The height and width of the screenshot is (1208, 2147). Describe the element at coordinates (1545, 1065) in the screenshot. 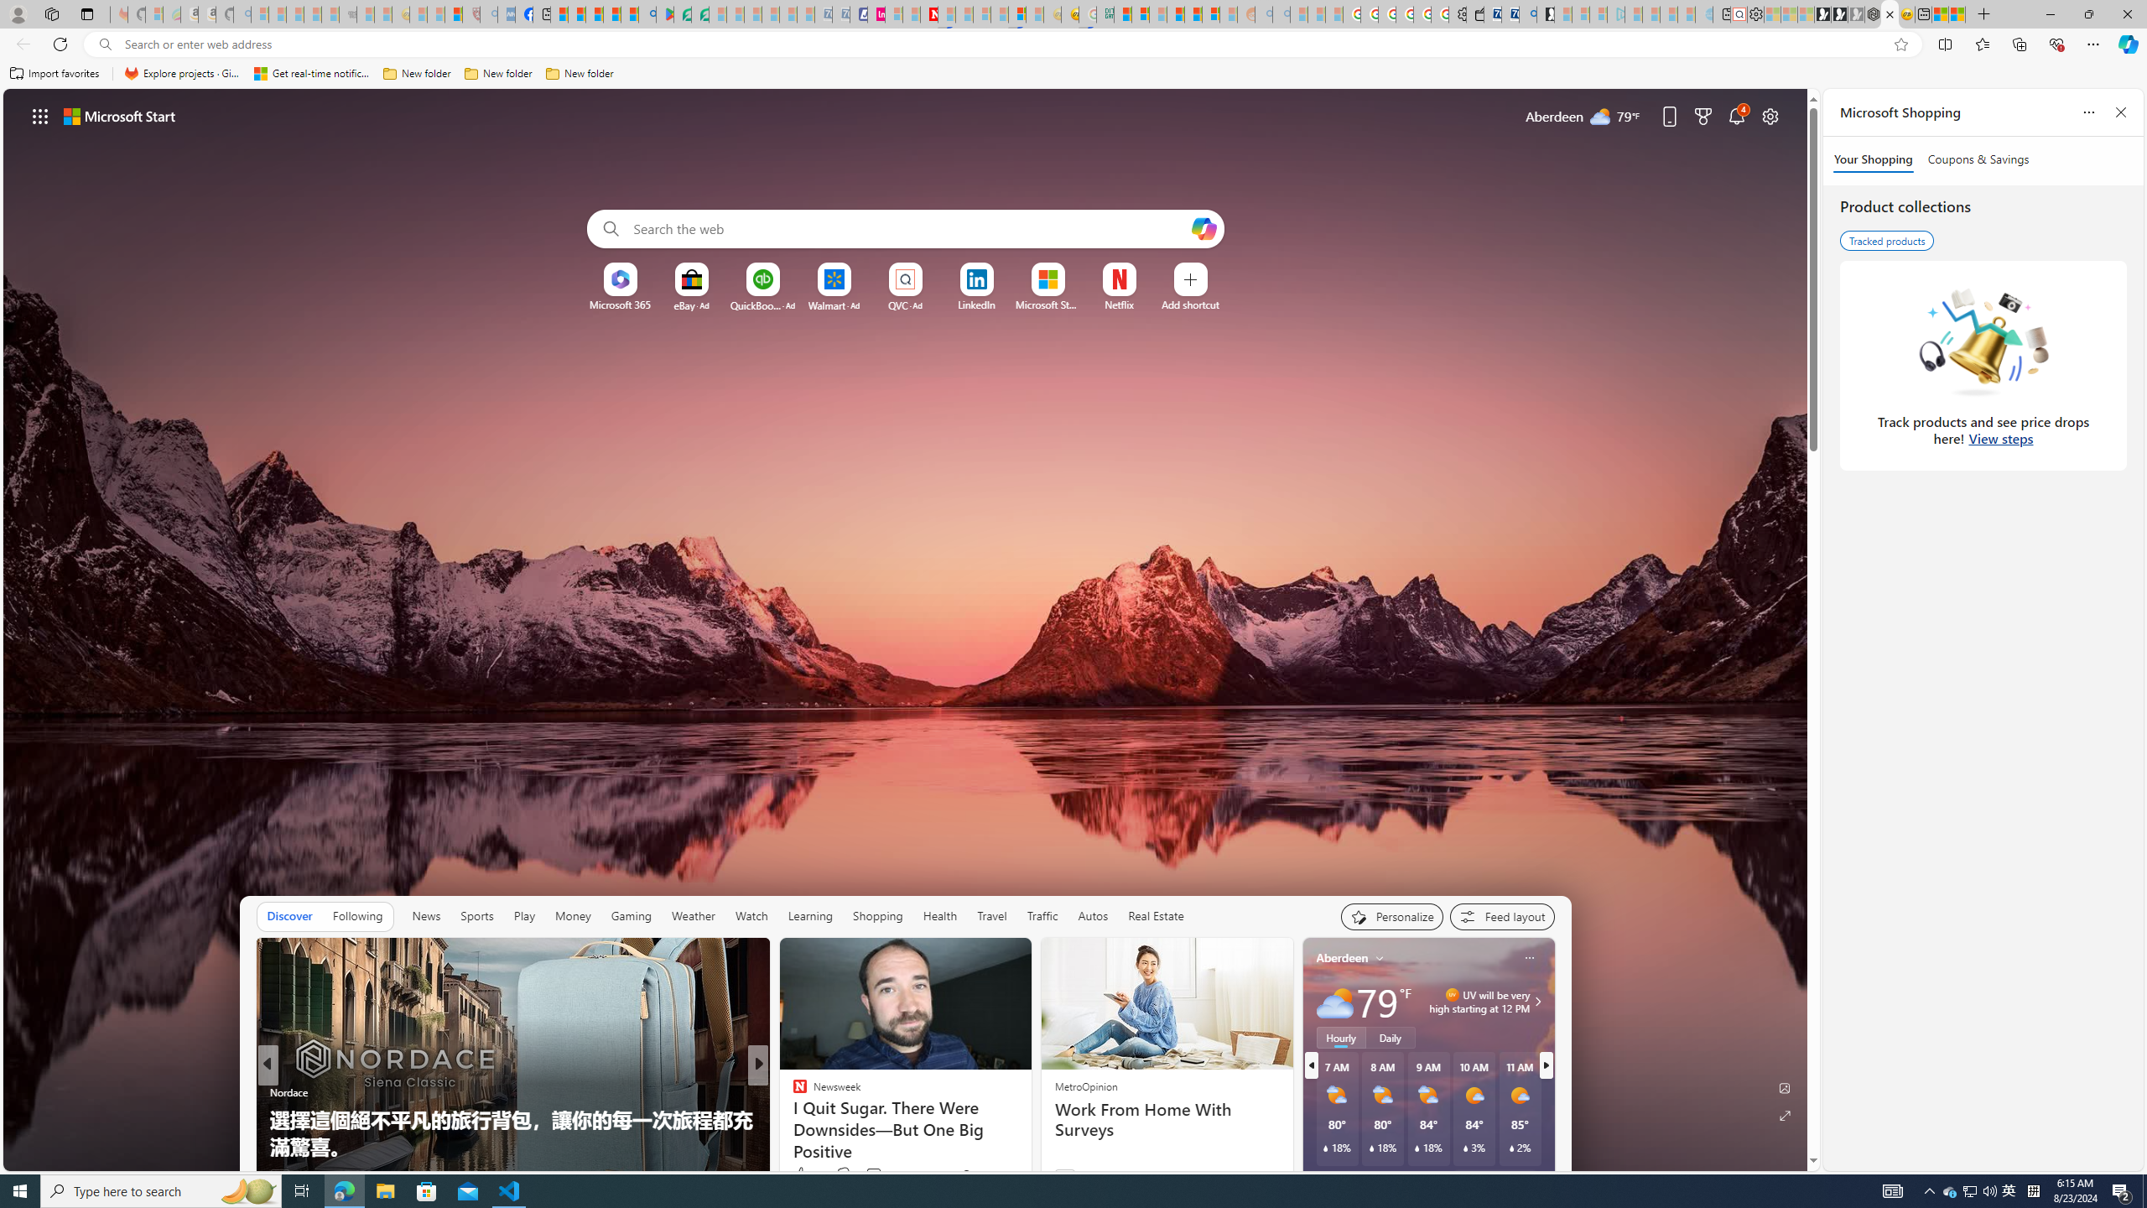

I see `next` at that location.